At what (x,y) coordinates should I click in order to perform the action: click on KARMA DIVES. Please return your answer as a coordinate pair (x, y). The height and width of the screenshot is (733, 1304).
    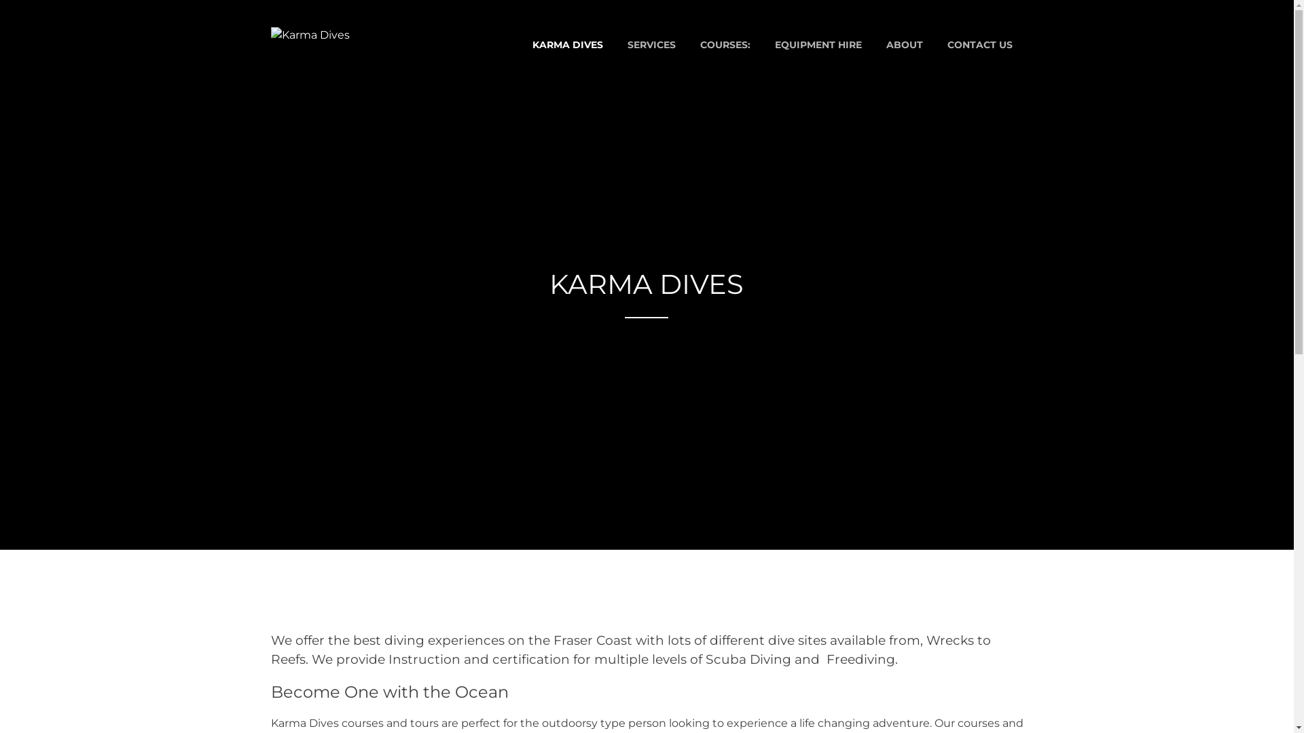
    Looking at the image, I should click on (314, 72).